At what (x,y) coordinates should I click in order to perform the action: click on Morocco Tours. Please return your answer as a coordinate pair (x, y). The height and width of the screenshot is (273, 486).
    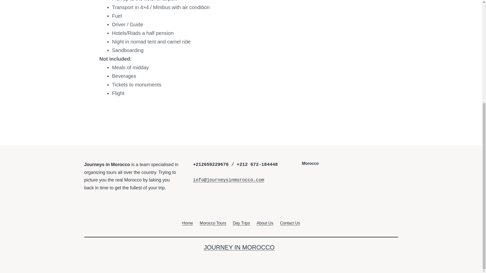
    Looking at the image, I should click on (213, 223).